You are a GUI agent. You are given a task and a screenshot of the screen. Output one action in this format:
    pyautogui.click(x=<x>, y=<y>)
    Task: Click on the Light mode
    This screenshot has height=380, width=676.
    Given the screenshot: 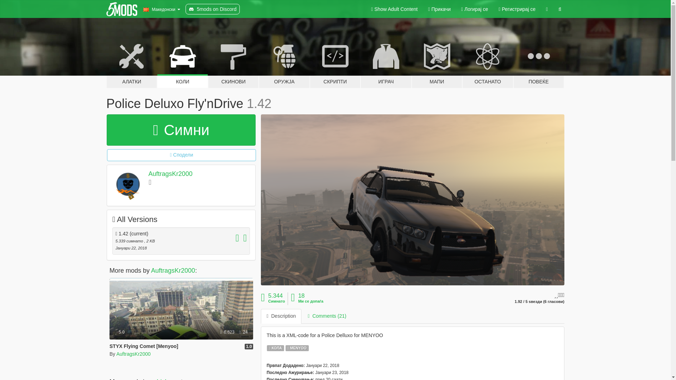 What is the action you would take?
    pyautogui.click(x=394, y=9)
    